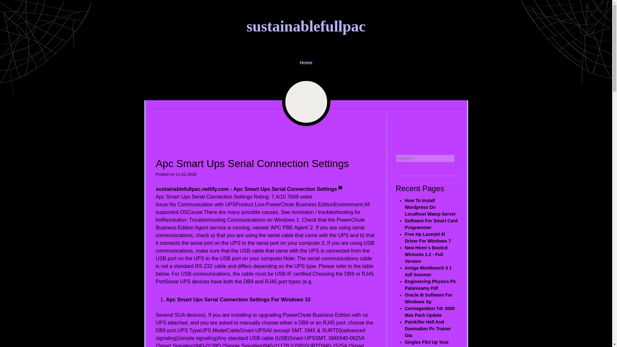 The width and height of the screenshot is (617, 347). What do you see at coordinates (429, 298) in the screenshot?
I see `Oracle 8i Software For Windows Xp` at bounding box center [429, 298].